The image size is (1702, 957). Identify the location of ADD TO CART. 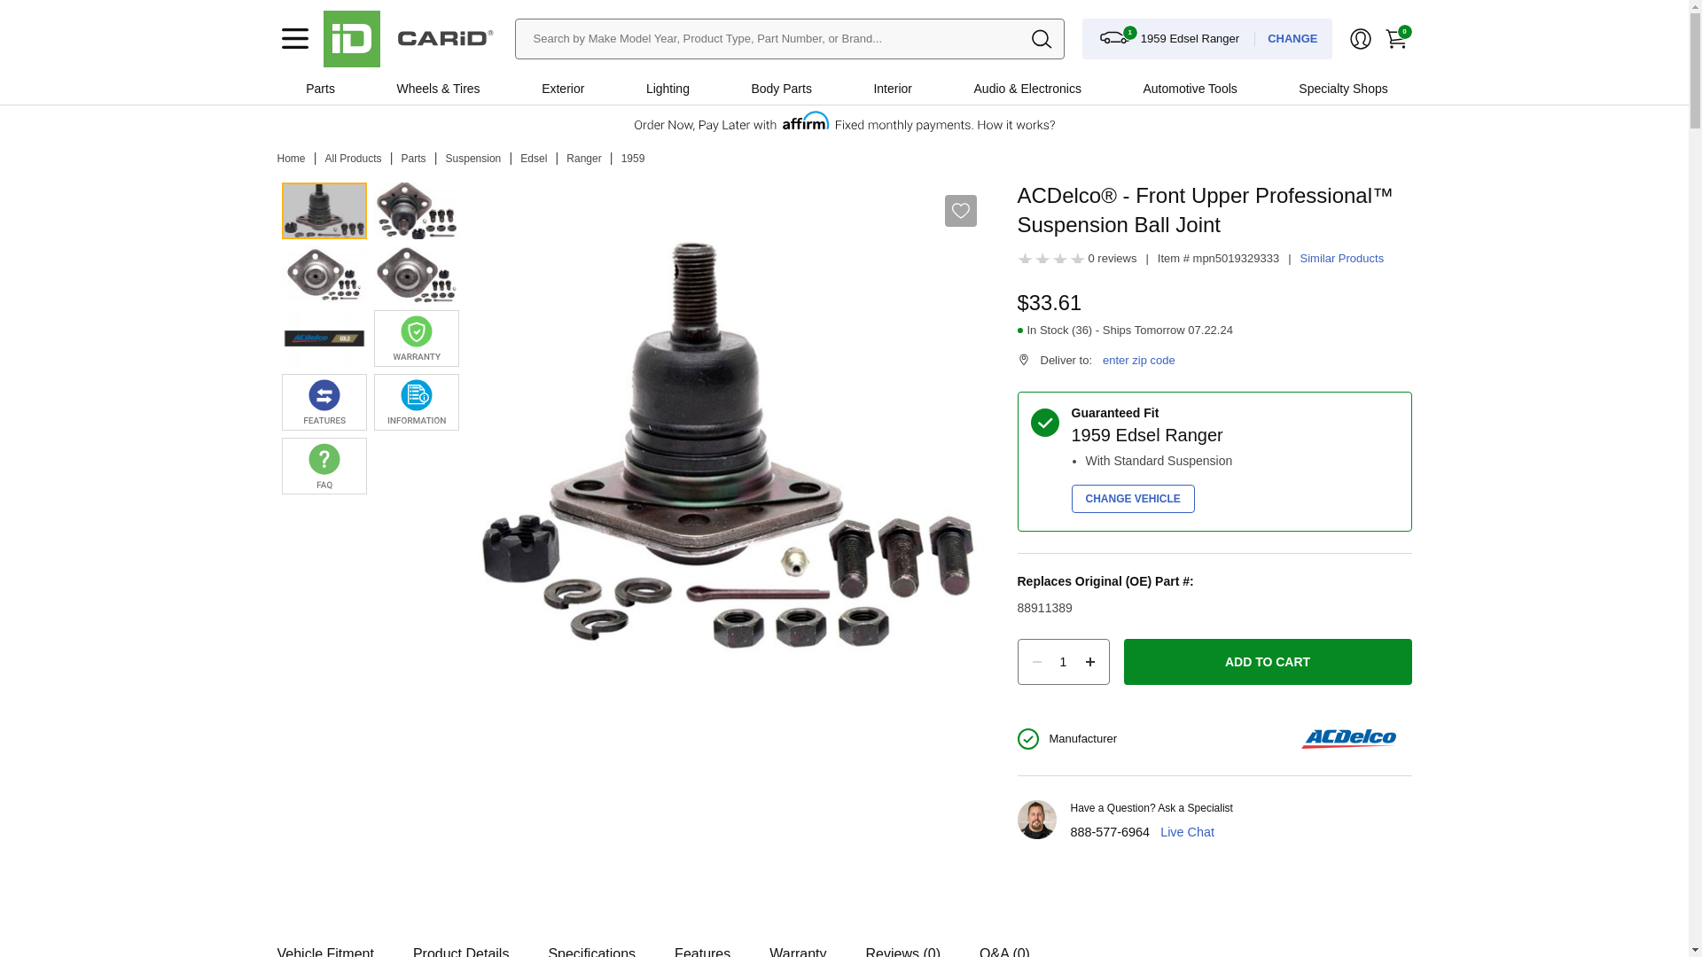
(1268, 662).